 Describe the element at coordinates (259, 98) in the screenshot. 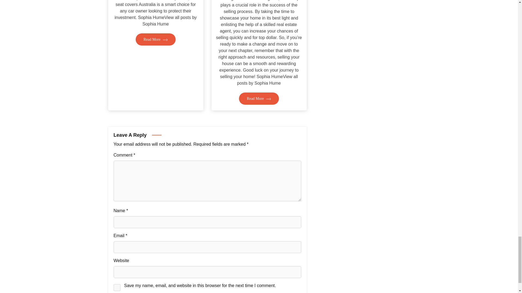

I see `Read More` at that location.